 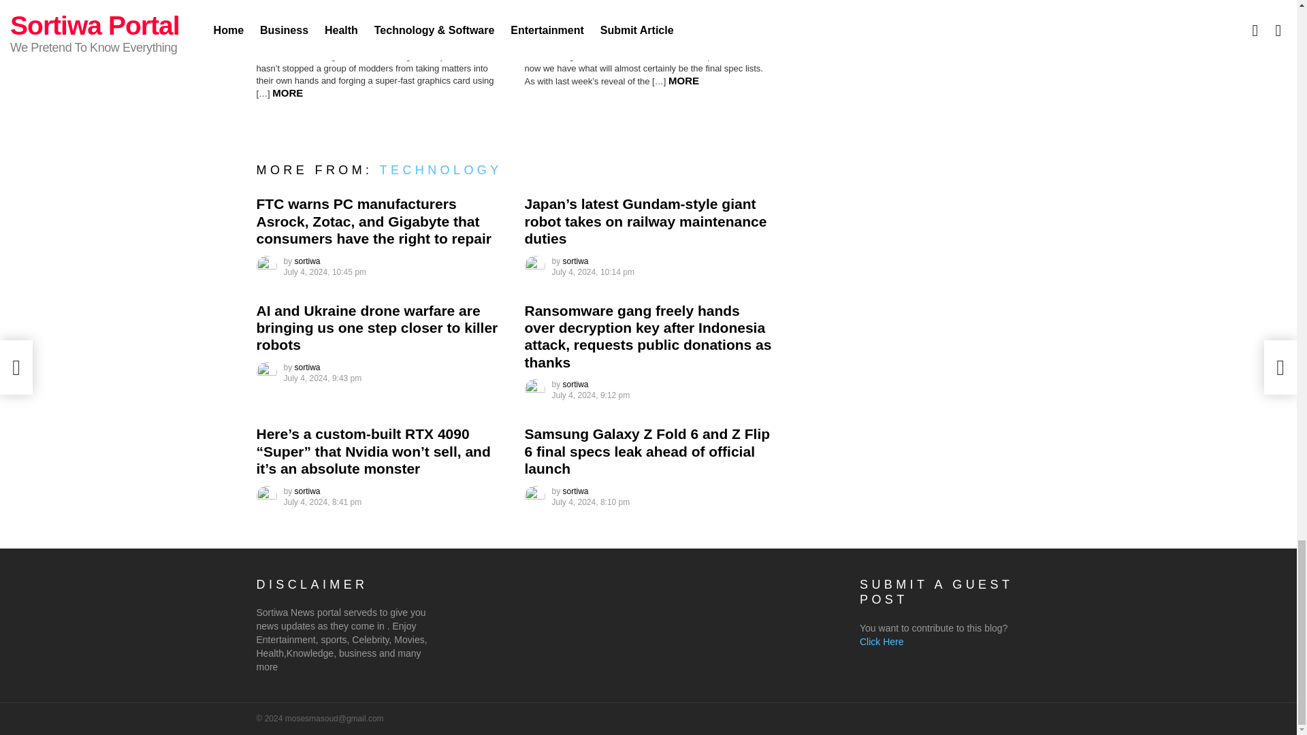 What do you see at coordinates (576, 385) in the screenshot?
I see `Posts by sortiwa` at bounding box center [576, 385].